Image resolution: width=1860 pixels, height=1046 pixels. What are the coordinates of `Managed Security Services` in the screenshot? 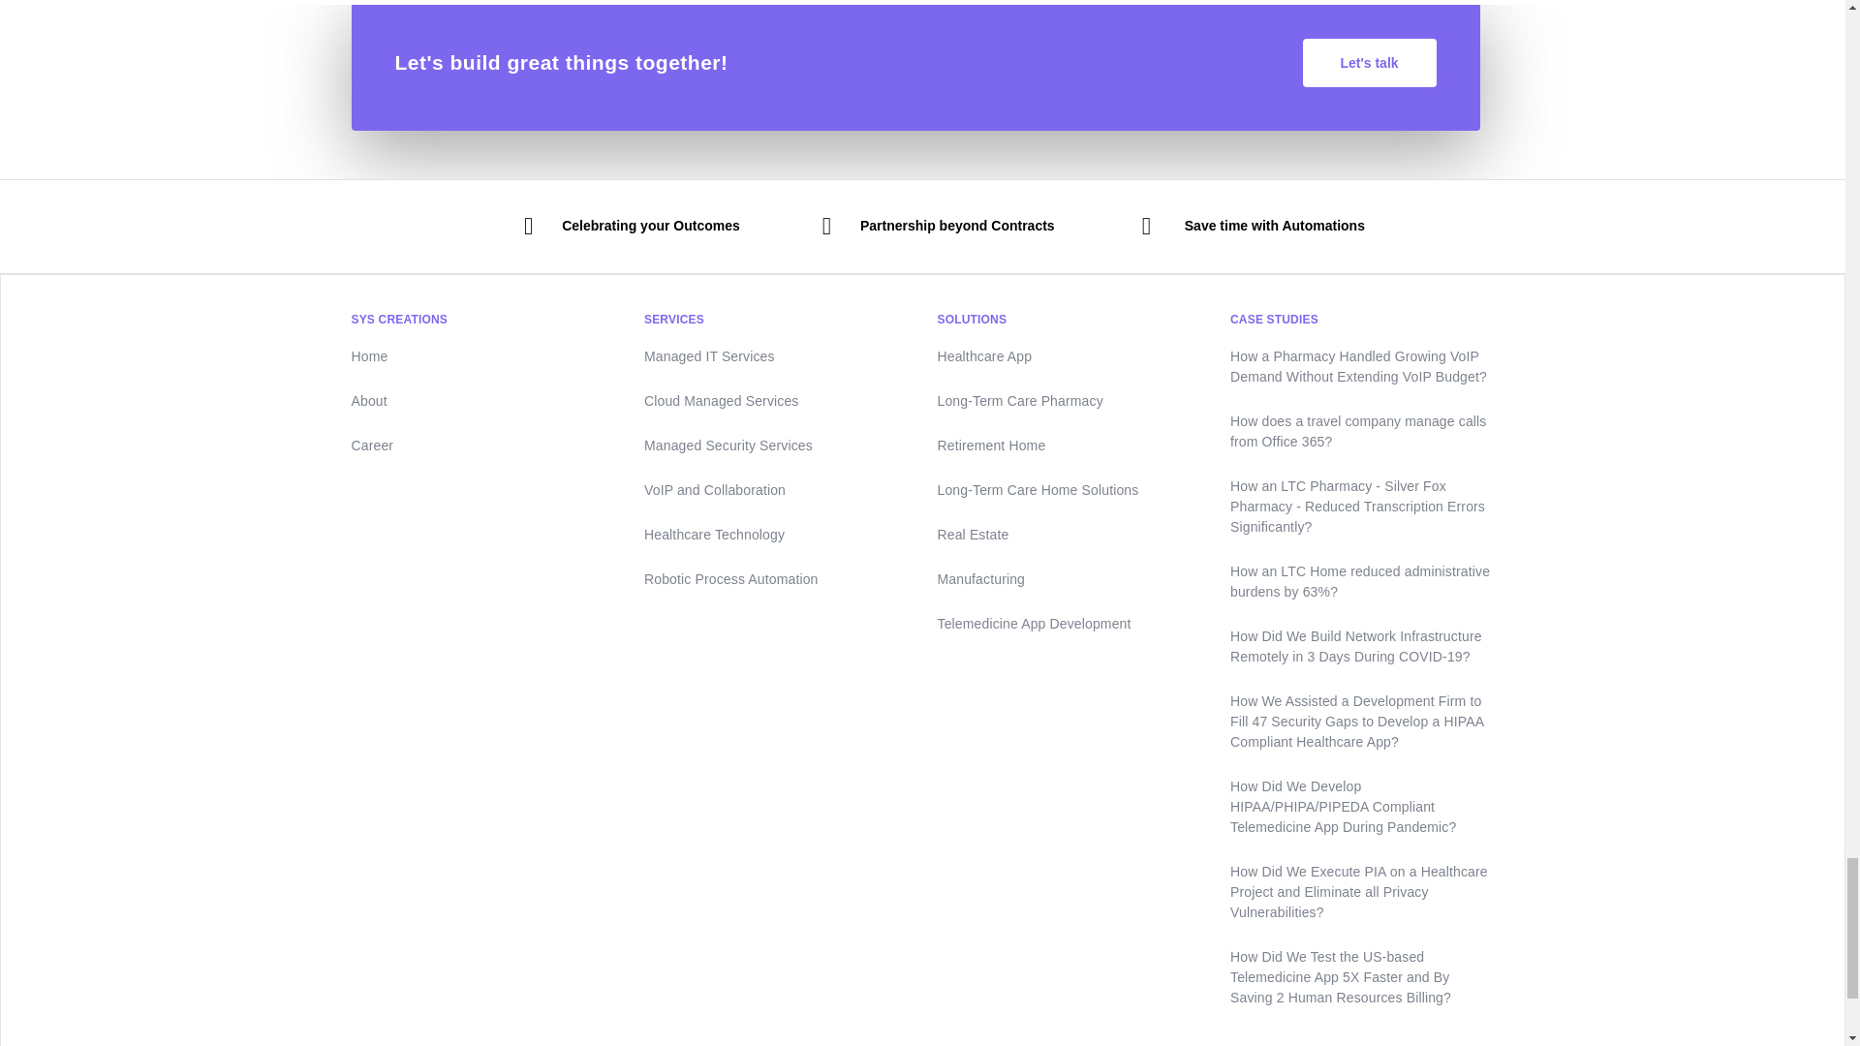 It's located at (776, 446).